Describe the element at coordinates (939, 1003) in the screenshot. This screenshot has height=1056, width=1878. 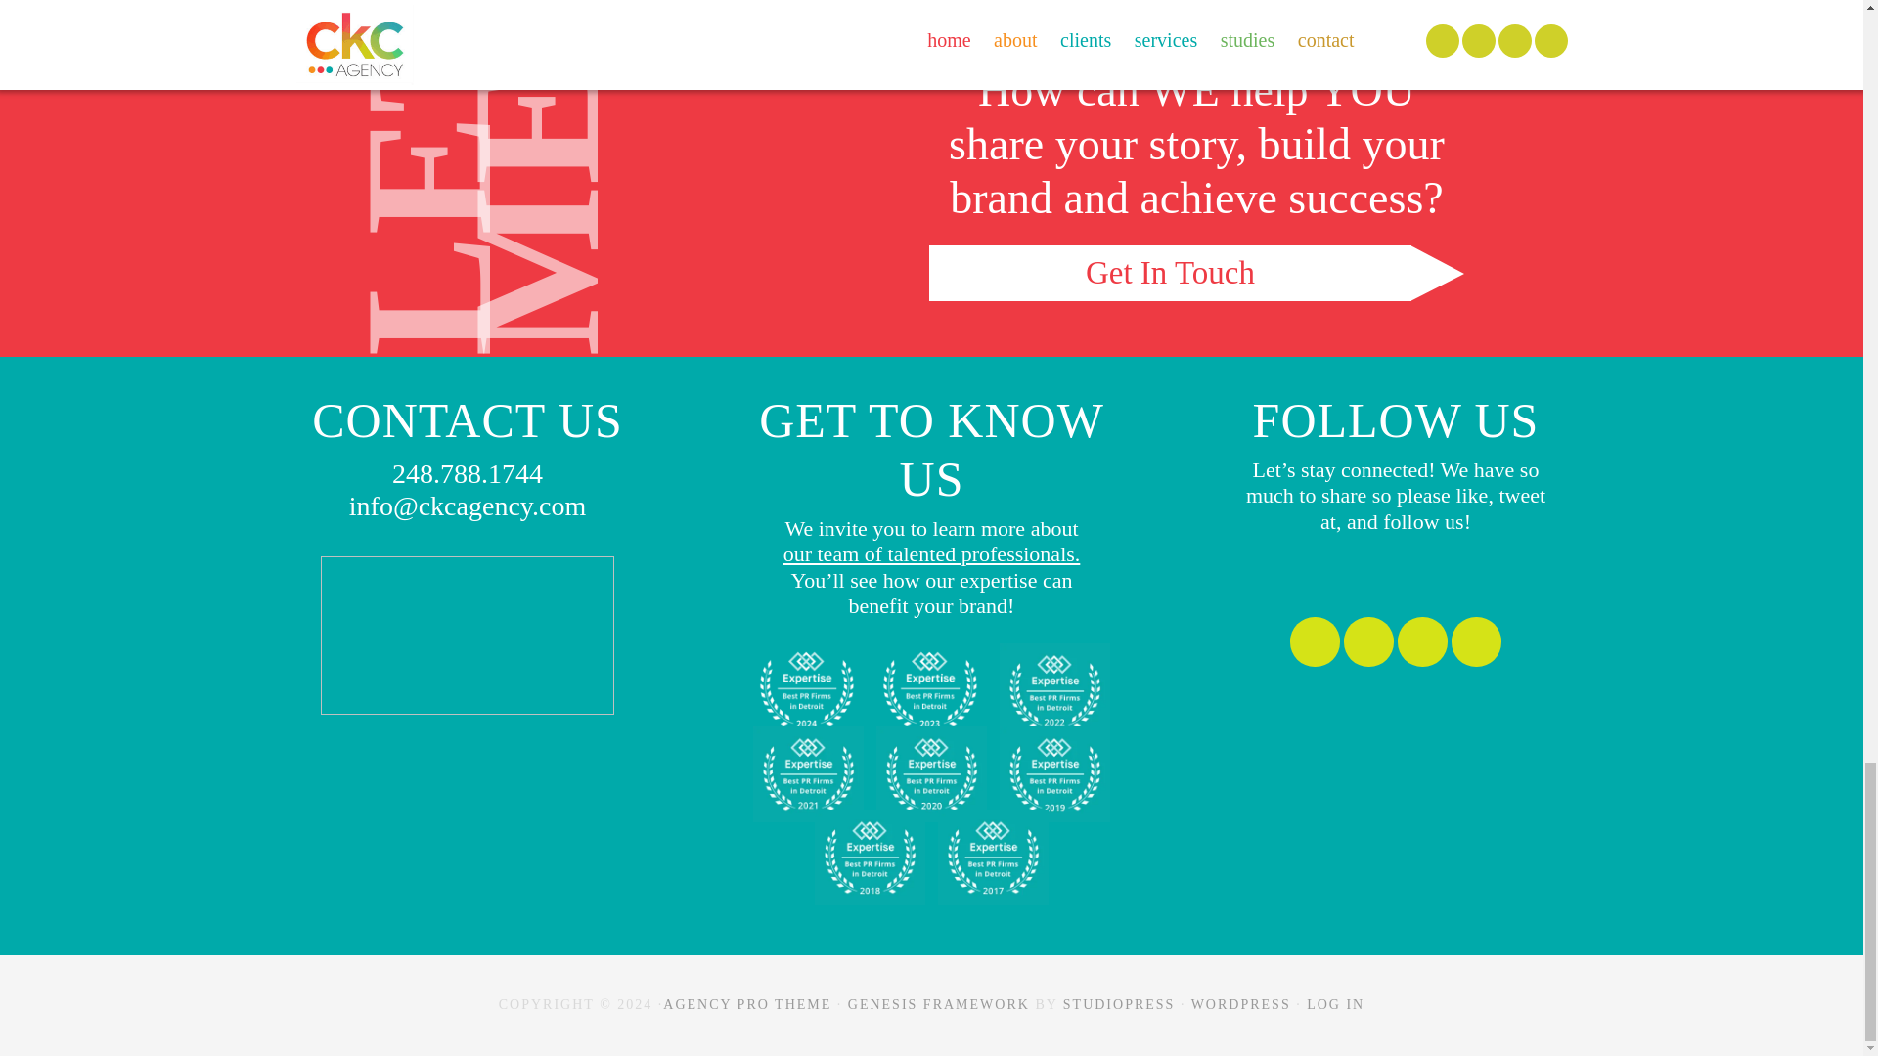
I see `GENESIS FRAMEWORK` at that location.